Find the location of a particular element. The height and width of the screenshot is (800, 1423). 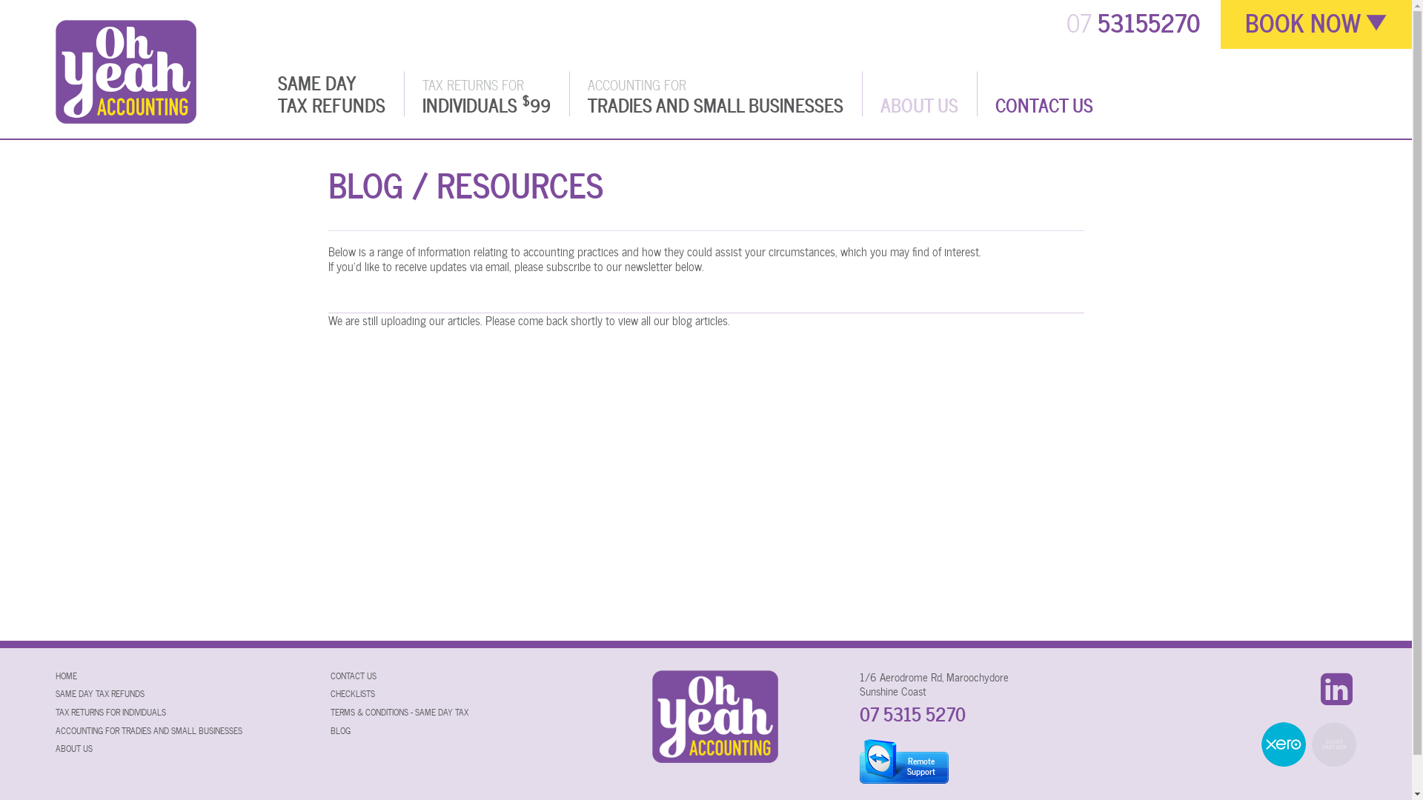

TERMS & CONDITIONS - SAME DAY TAX is located at coordinates (399, 712).